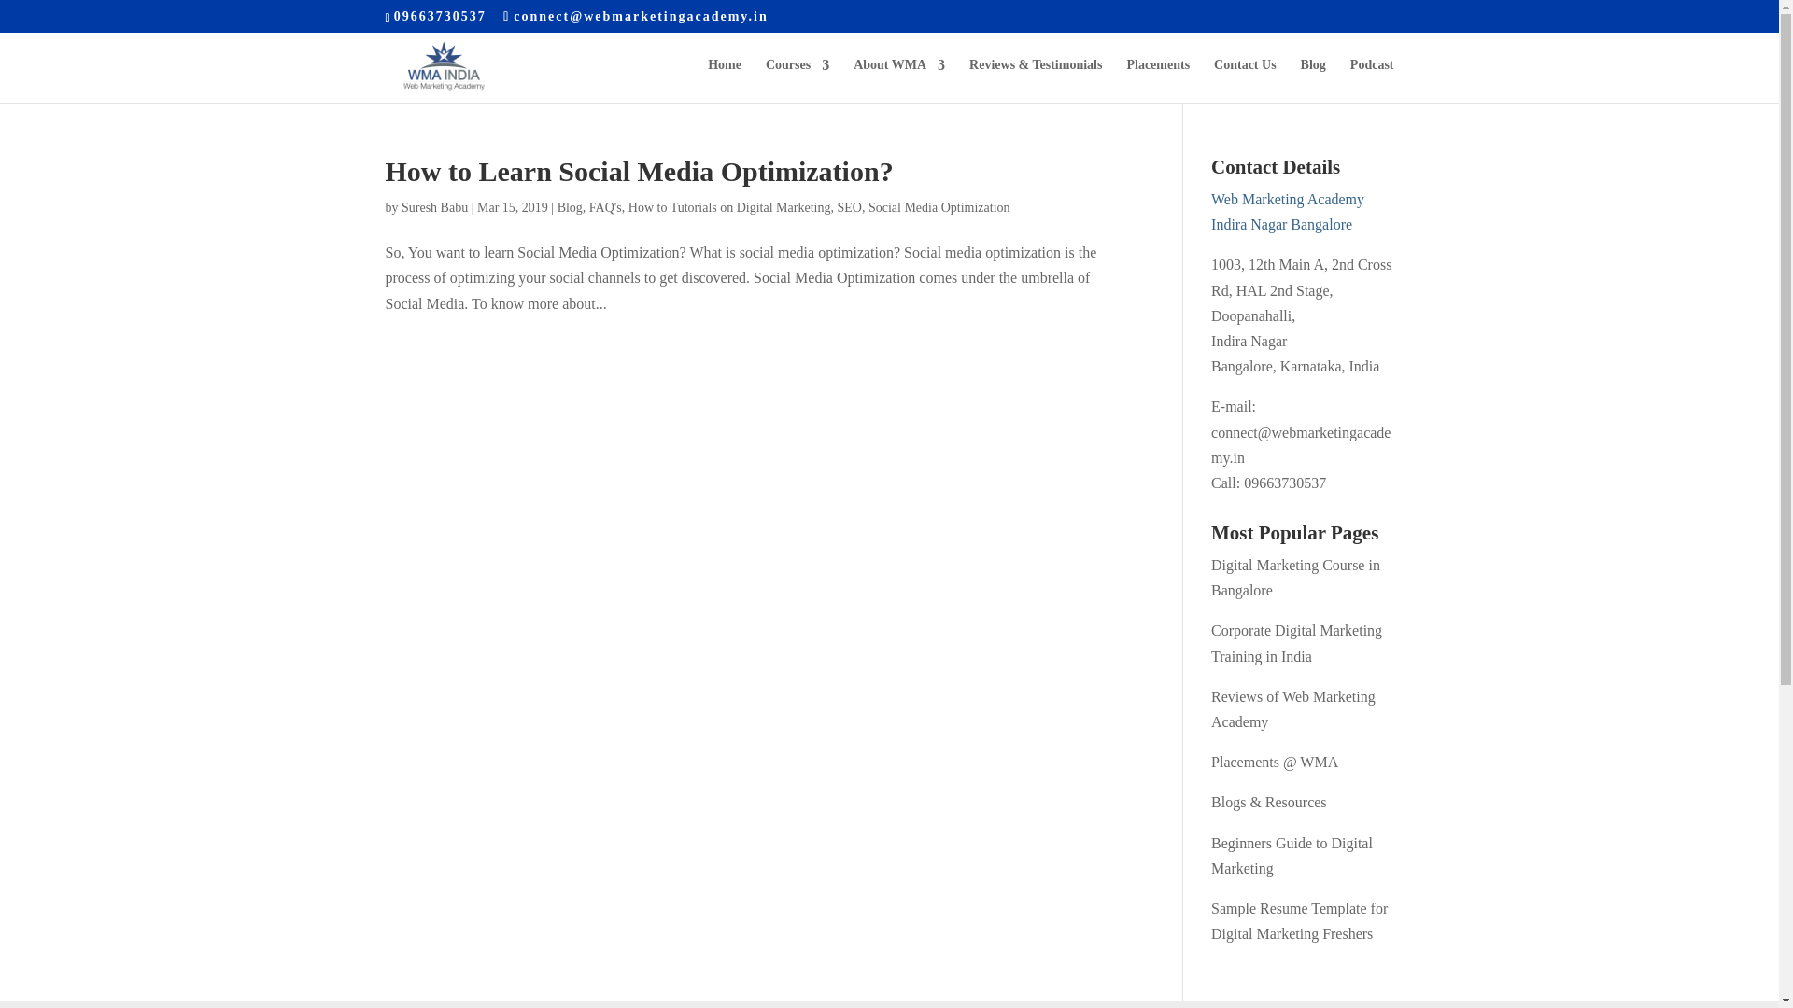 The width and height of the screenshot is (1793, 1008). I want to click on Podcast, so click(1372, 80).